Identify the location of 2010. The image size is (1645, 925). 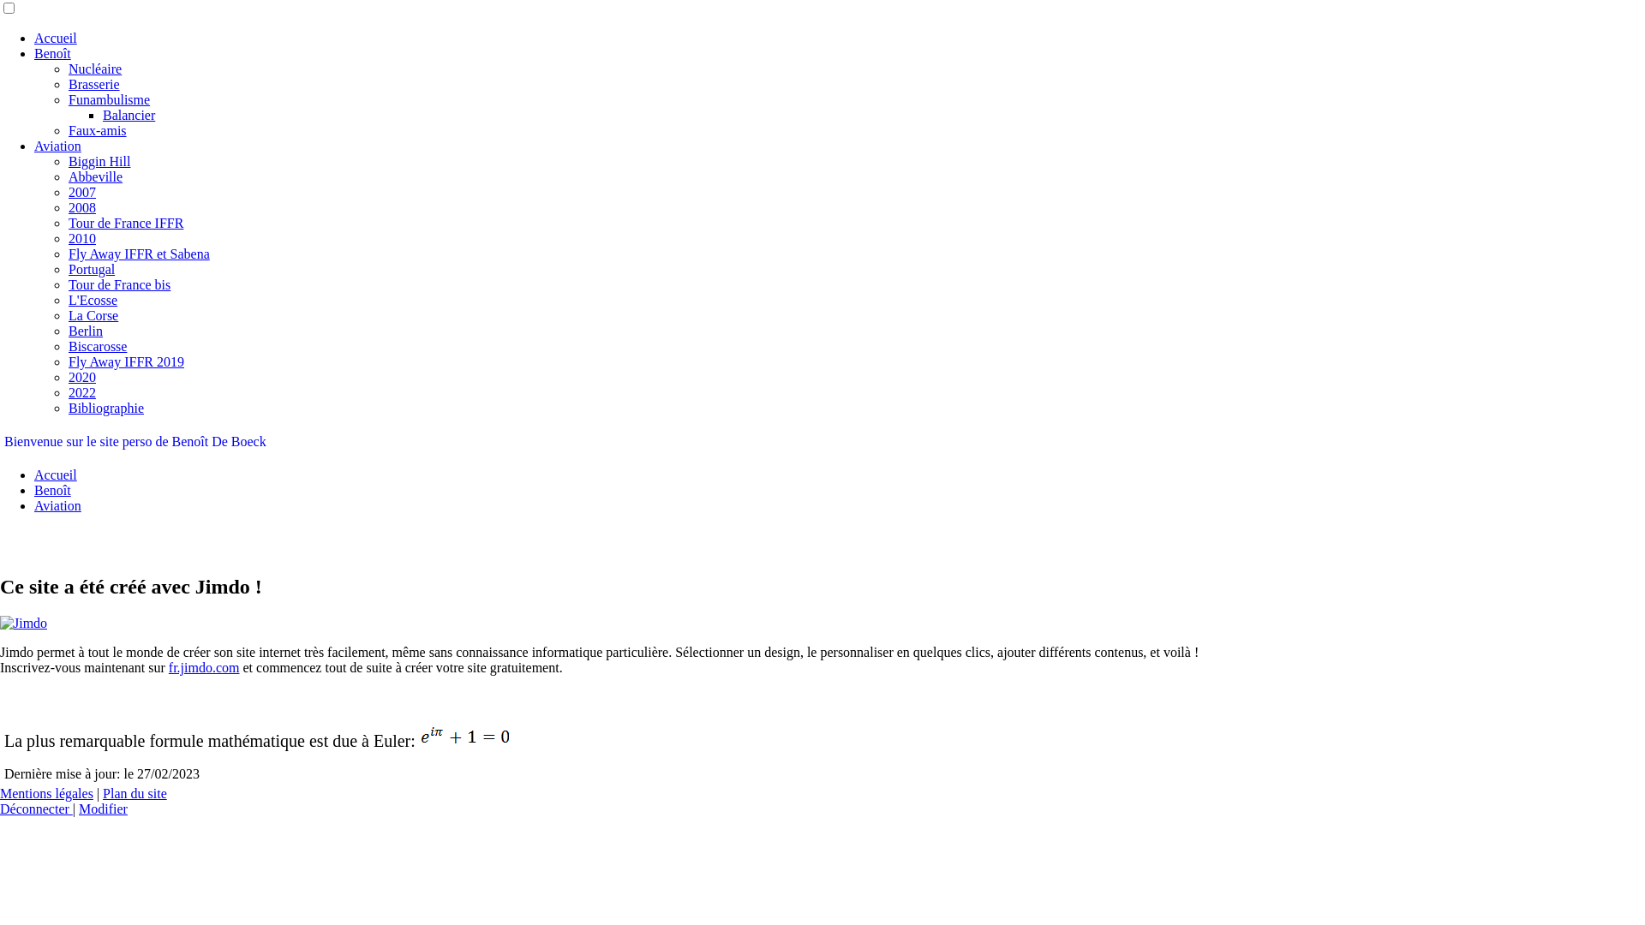
(82, 238).